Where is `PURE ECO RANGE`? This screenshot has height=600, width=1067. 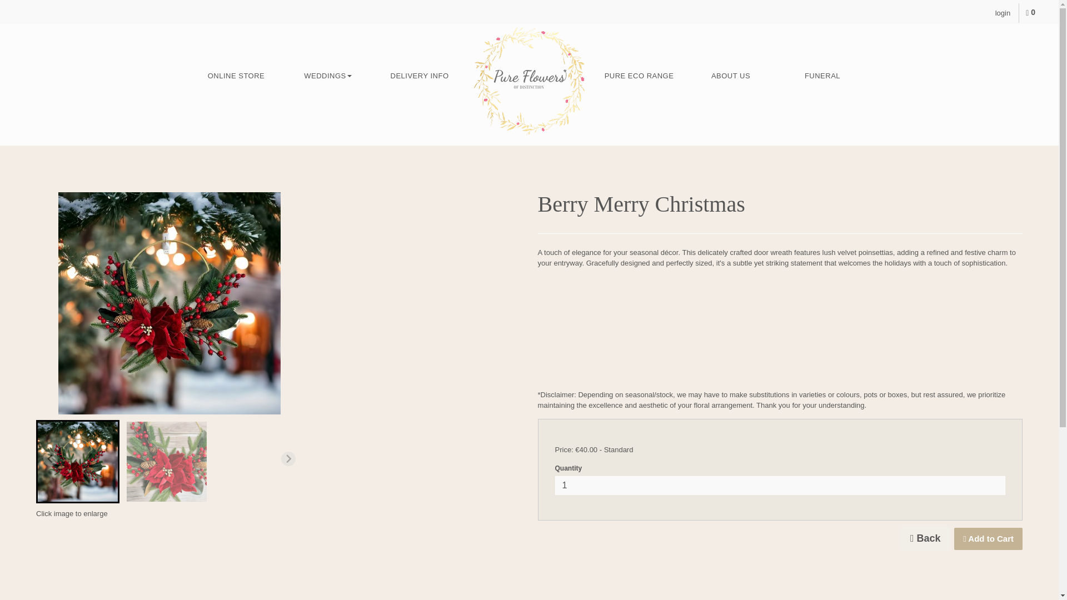 PURE ECO RANGE is located at coordinates (639, 76).